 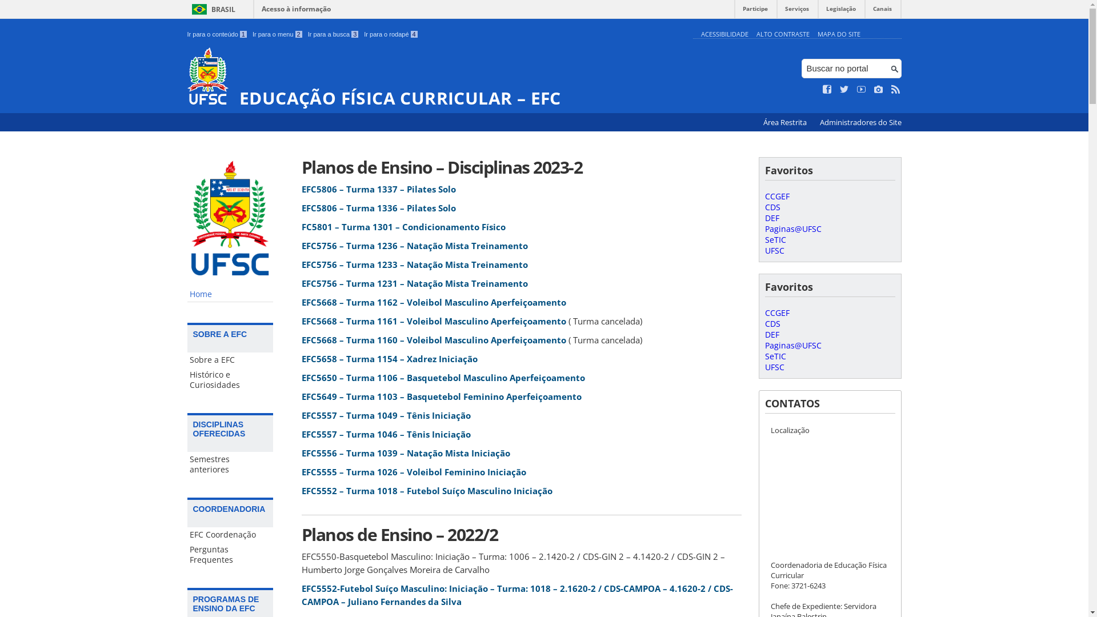 What do you see at coordinates (772, 323) in the screenshot?
I see `CDS` at bounding box center [772, 323].